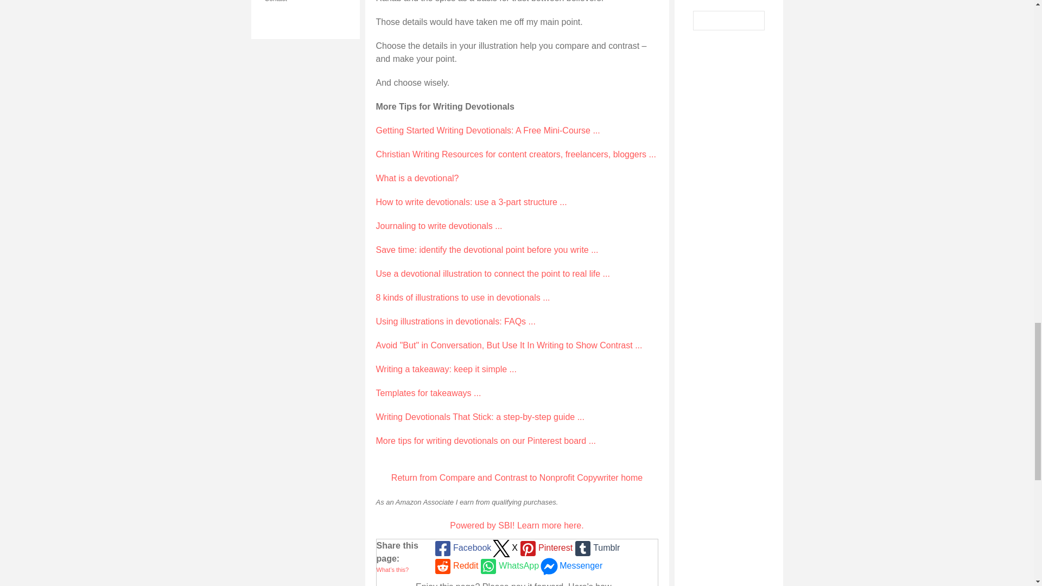 The image size is (1042, 586). Describe the element at coordinates (428, 393) in the screenshot. I see `Templates for takeaways ...` at that location.